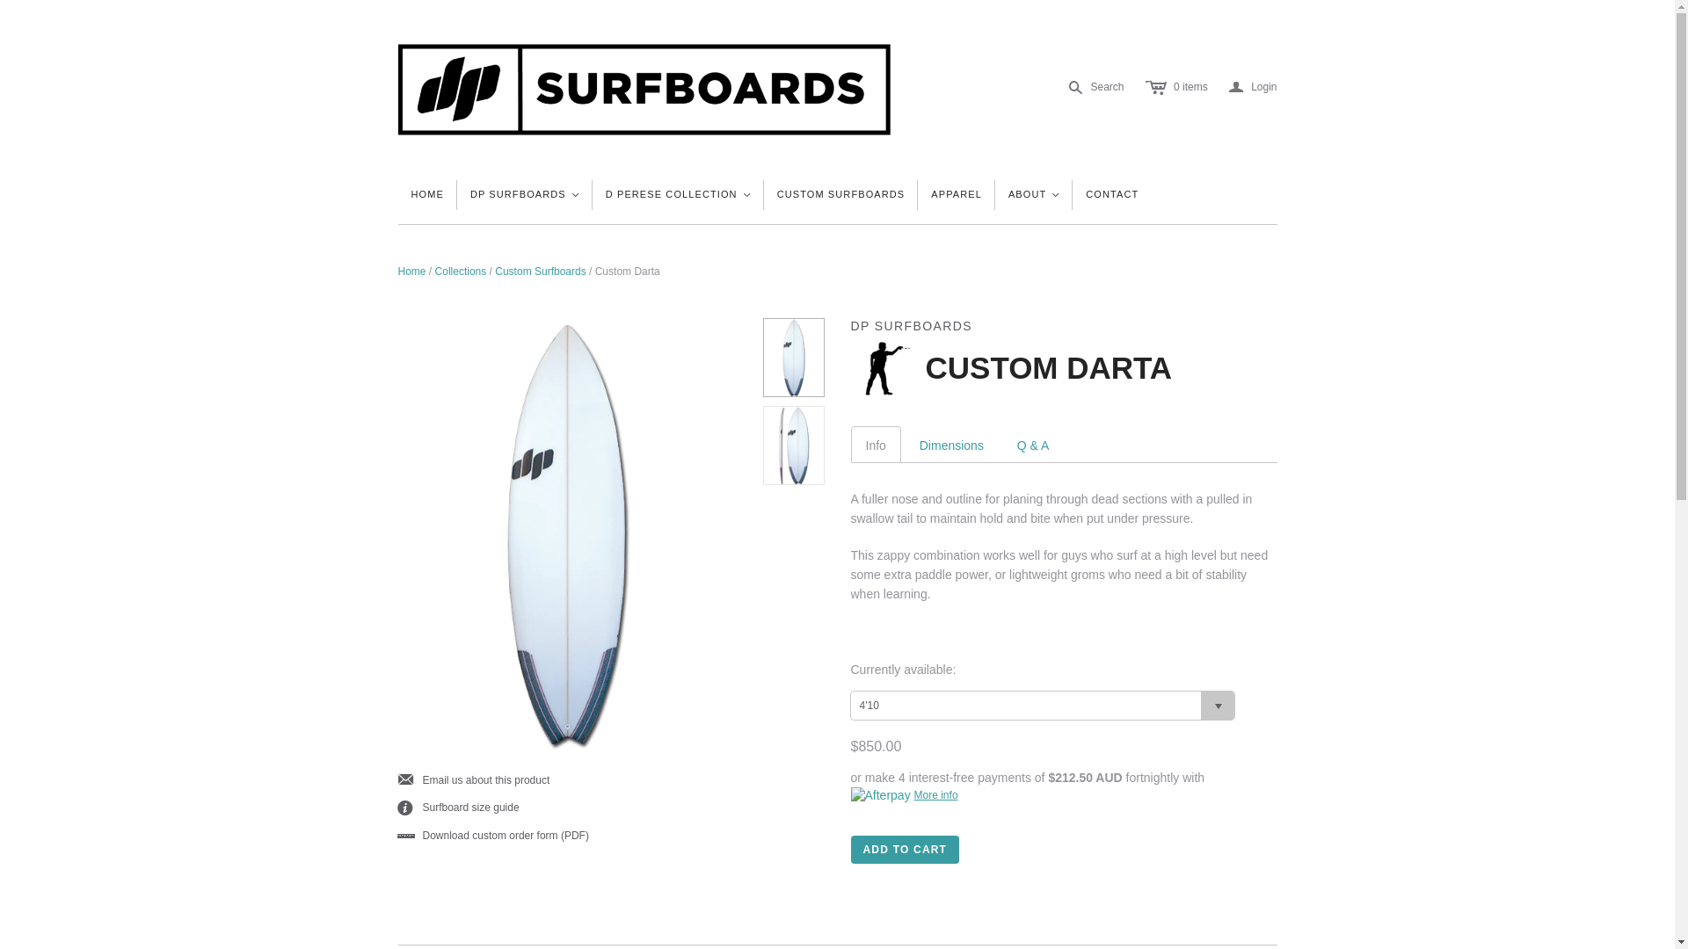 This screenshot has height=949, width=1688. What do you see at coordinates (1112, 195) in the screenshot?
I see `CONTACT` at bounding box center [1112, 195].